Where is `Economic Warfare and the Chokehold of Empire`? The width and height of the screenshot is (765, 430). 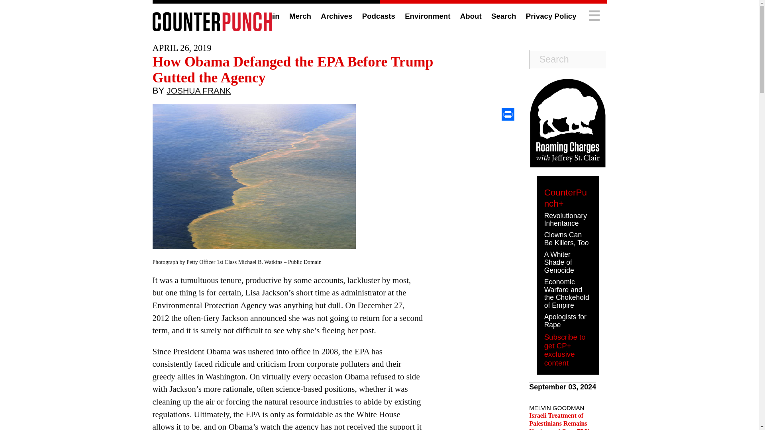
Economic Warfare and the Chokehold of Empire is located at coordinates (567, 293).